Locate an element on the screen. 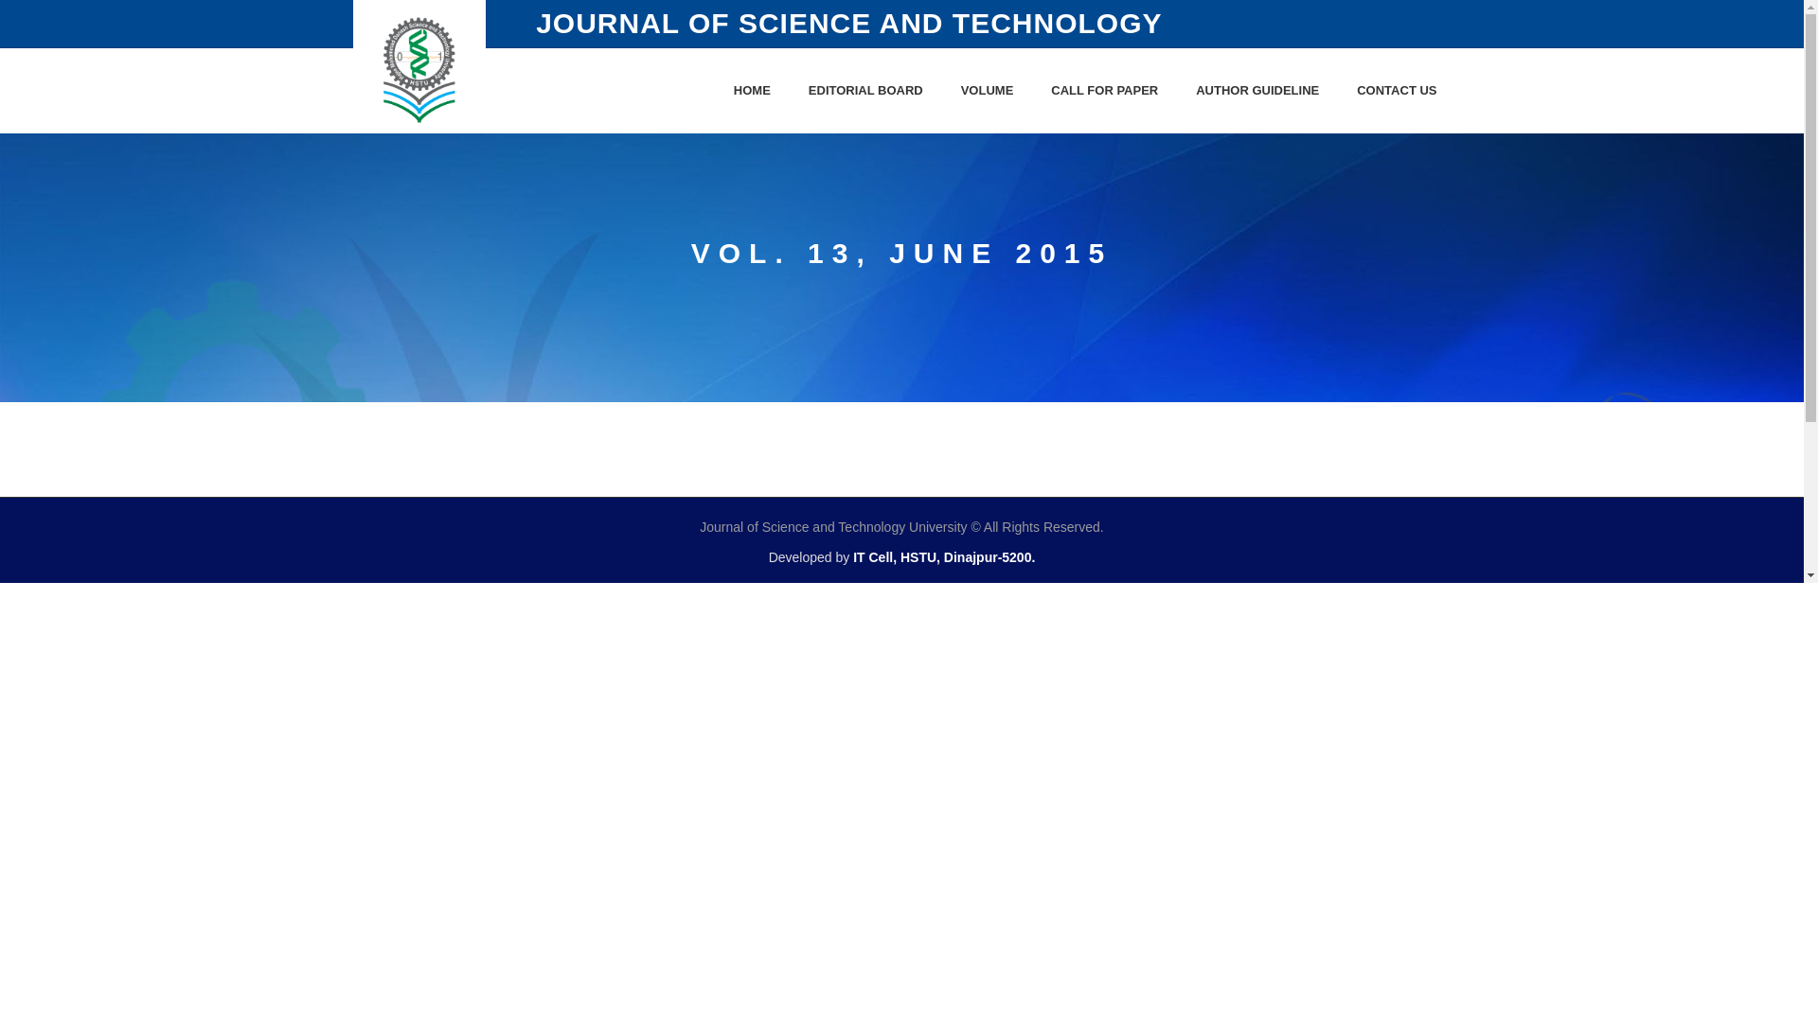 The image size is (1818, 1022). CONTACT US is located at coordinates (1397, 91).